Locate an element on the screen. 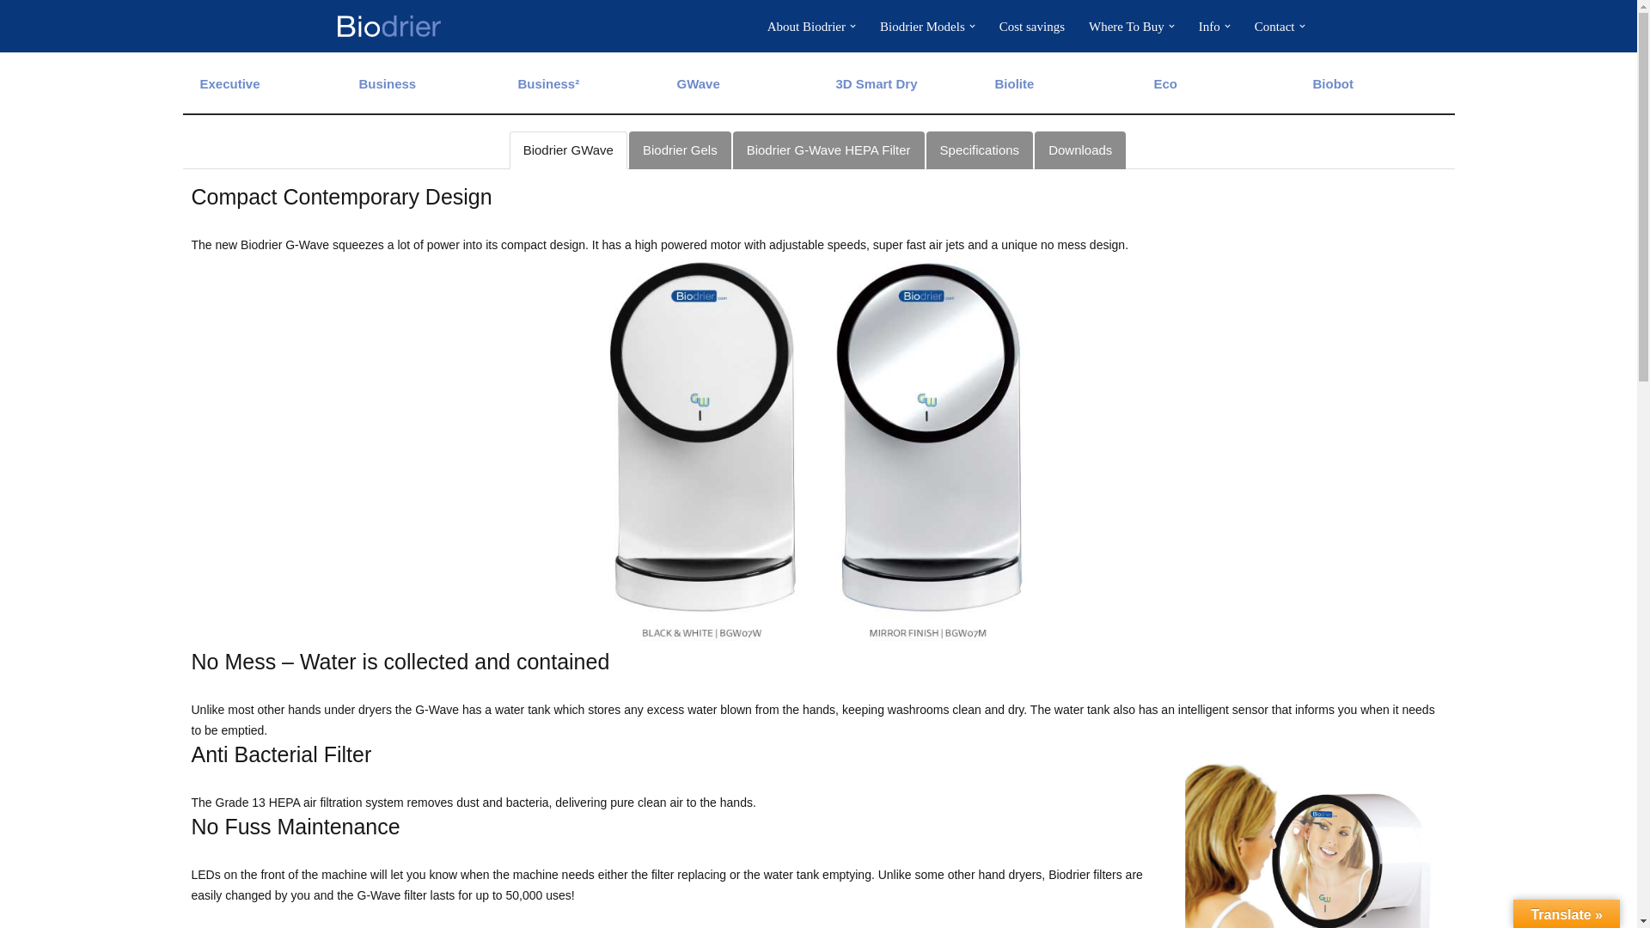  Biodrier 3D Smart Dry is located at coordinates (876, 82).